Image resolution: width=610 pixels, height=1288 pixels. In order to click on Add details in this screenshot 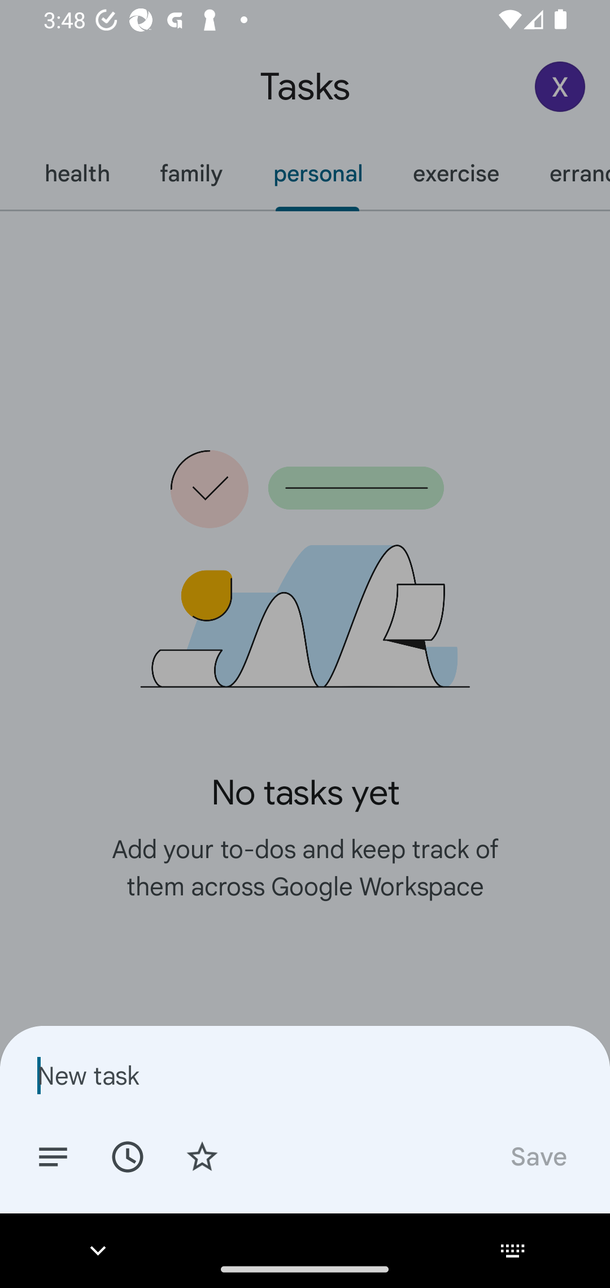, I will do `click(53, 1156)`.